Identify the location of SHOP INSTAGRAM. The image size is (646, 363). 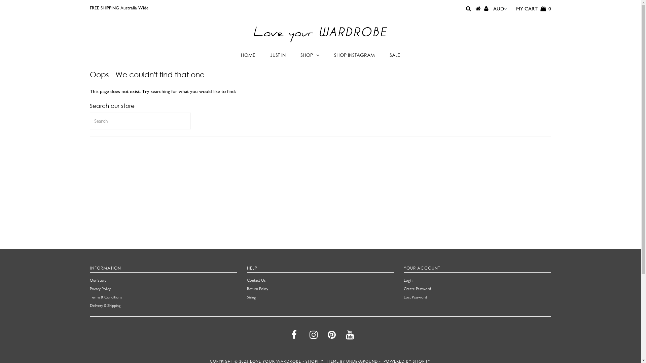
(354, 55).